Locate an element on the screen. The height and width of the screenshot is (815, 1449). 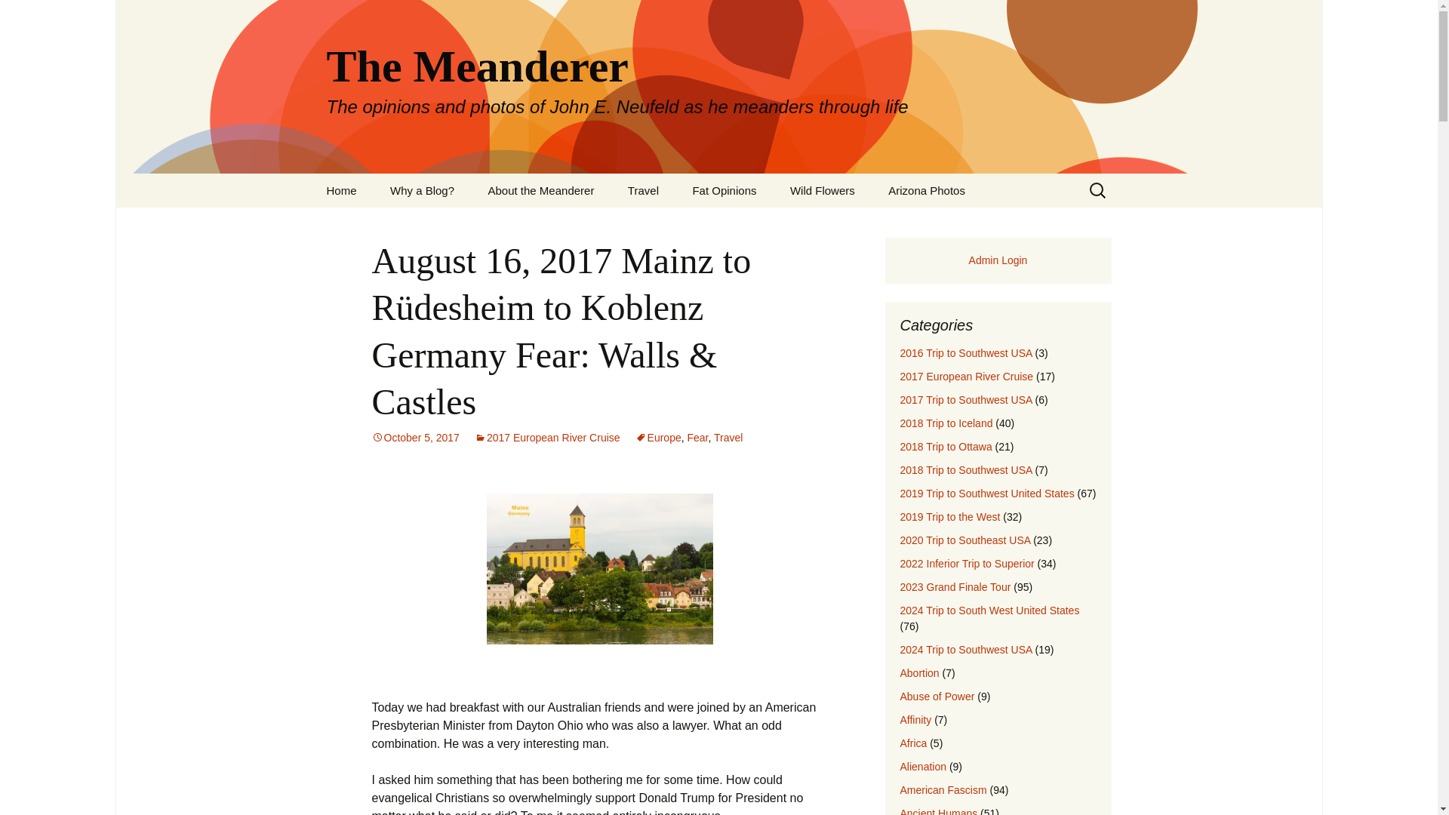
Orchids of Manitoba is located at coordinates (850, 224).